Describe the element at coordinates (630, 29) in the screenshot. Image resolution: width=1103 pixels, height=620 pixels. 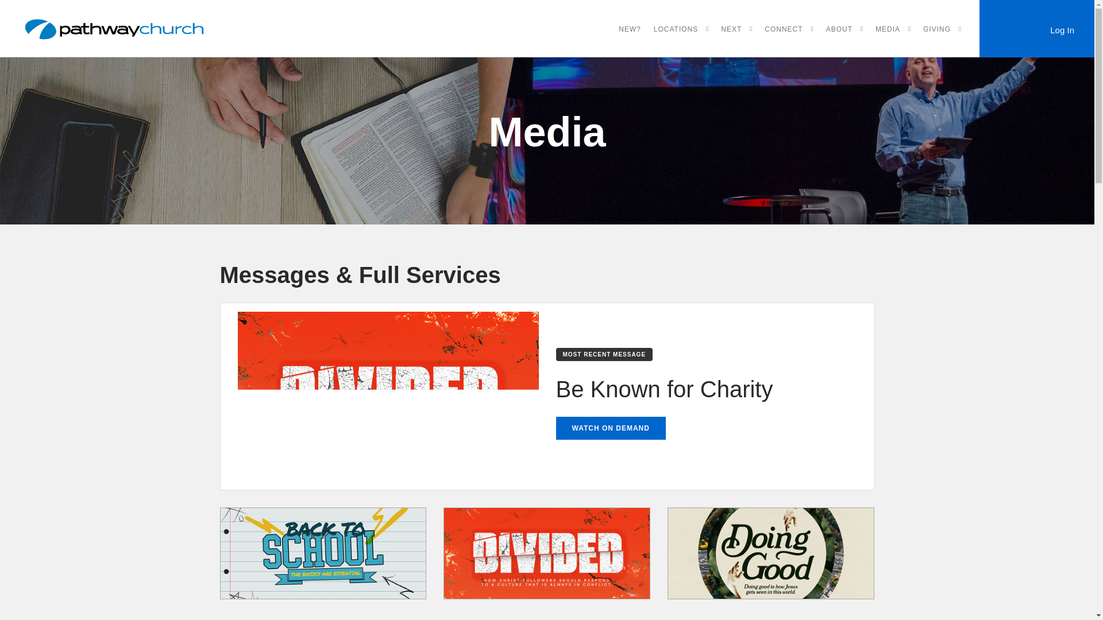
I see `NEW?` at that location.